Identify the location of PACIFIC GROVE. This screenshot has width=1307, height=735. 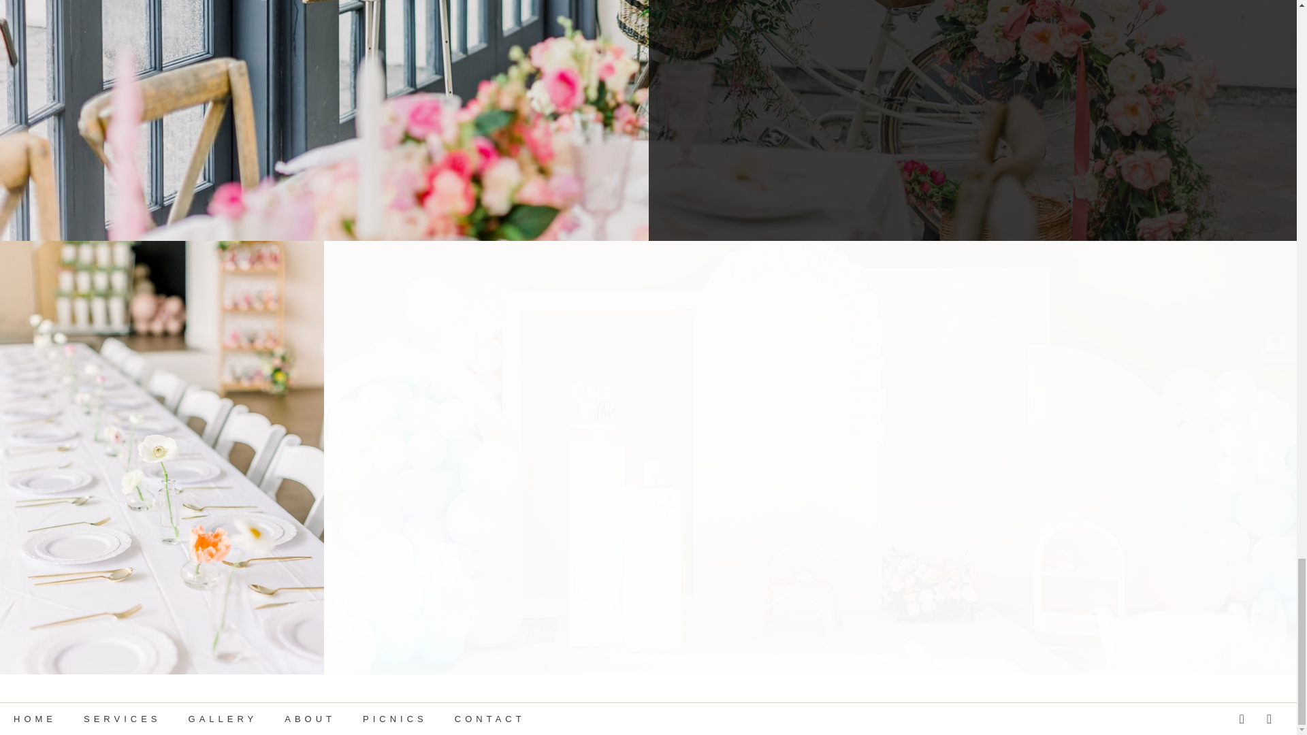
(560, 720).